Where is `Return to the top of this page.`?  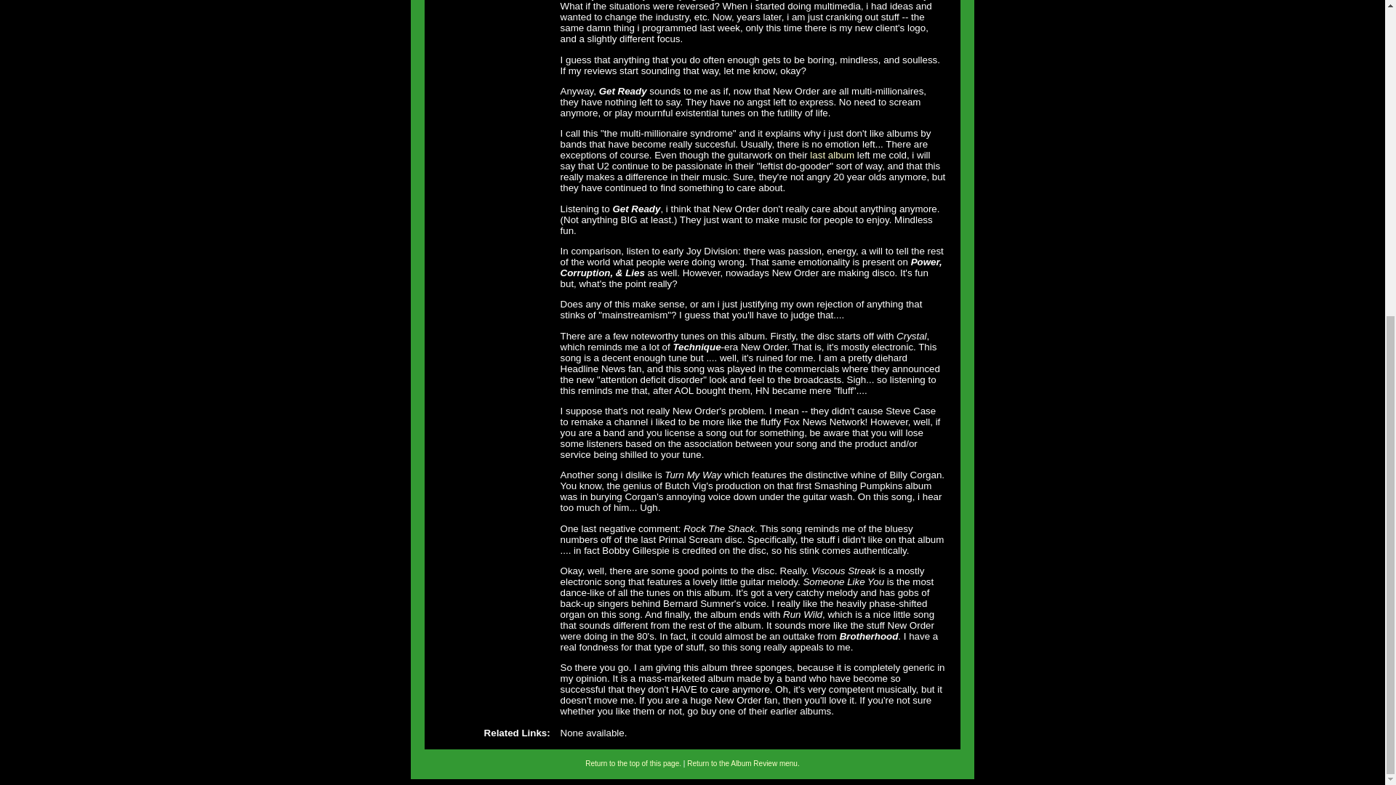
Return to the top of this page. is located at coordinates (633, 763).